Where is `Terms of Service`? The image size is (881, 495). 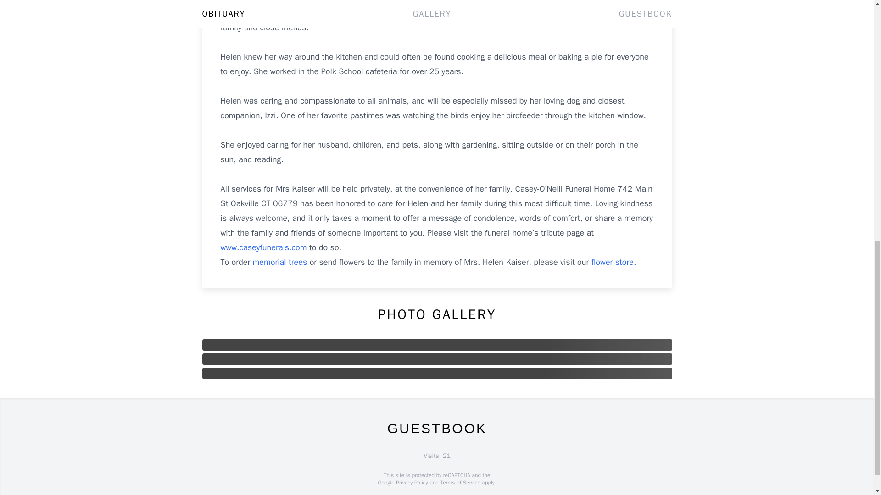 Terms of Service is located at coordinates (460, 482).